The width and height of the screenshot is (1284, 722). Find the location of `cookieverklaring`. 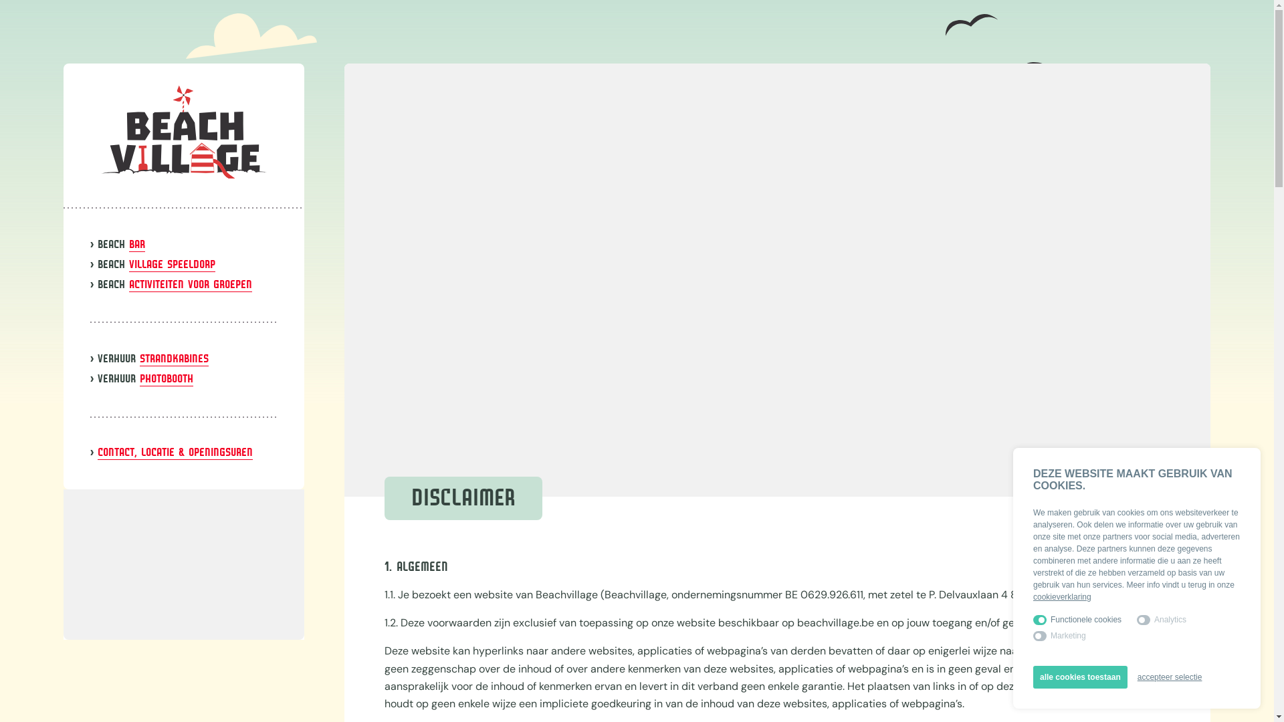

cookieverklaring is located at coordinates (1062, 597).